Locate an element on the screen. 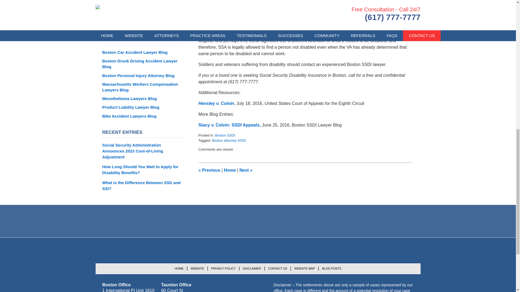 This screenshot has width=520, height=292. Hensley v. Colvin is located at coordinates (216, 103).